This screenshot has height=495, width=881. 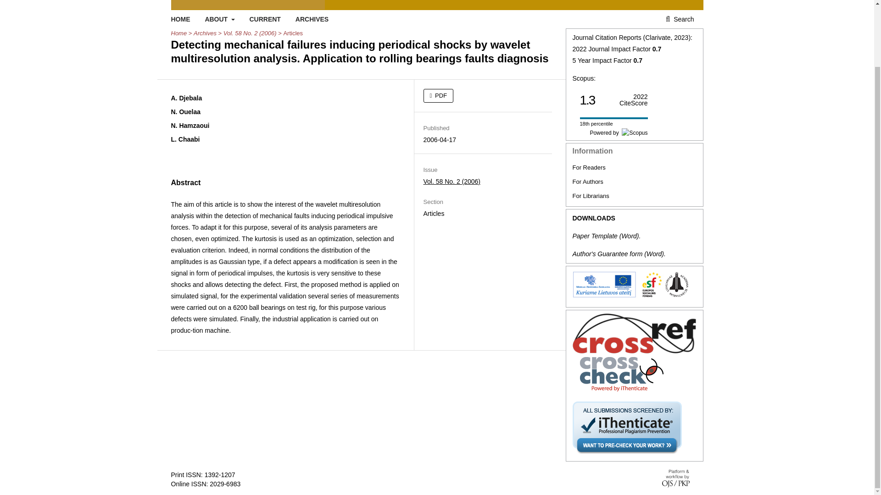 What do you see at coordinates (180, 19) in the screenshot?
I see `HOME` at bounding box center [180, 19].